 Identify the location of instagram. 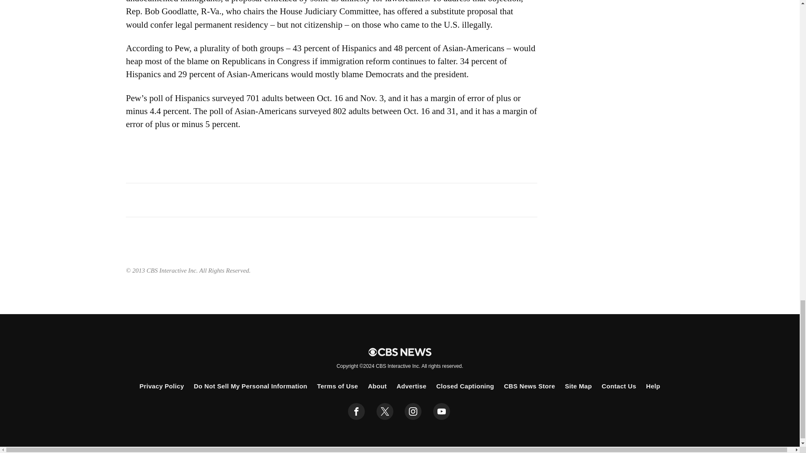
(413, 411).